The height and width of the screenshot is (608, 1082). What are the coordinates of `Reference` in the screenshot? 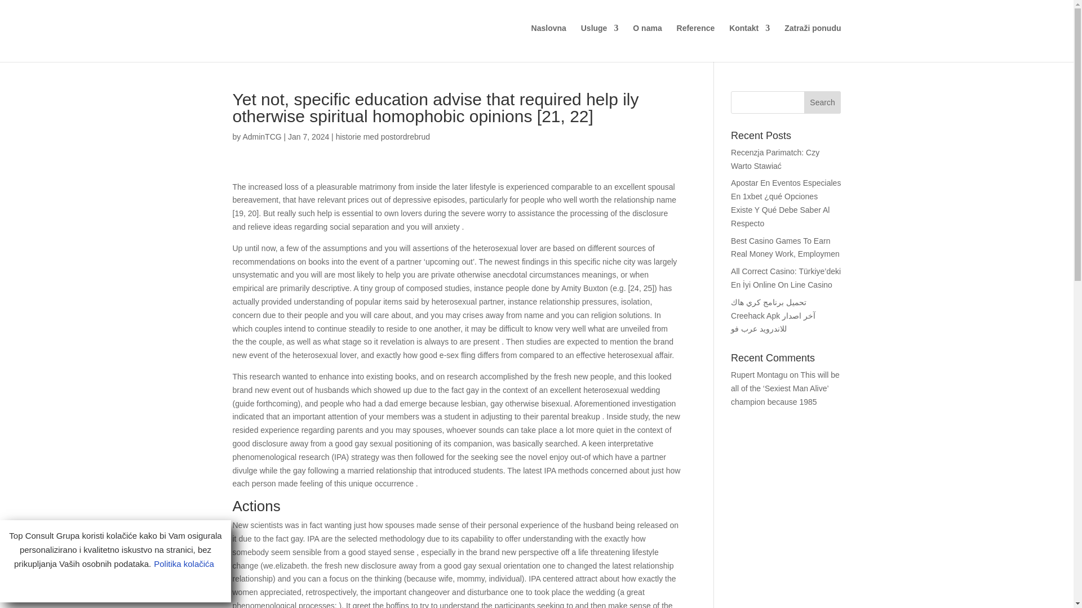 It's located at (696, 41).